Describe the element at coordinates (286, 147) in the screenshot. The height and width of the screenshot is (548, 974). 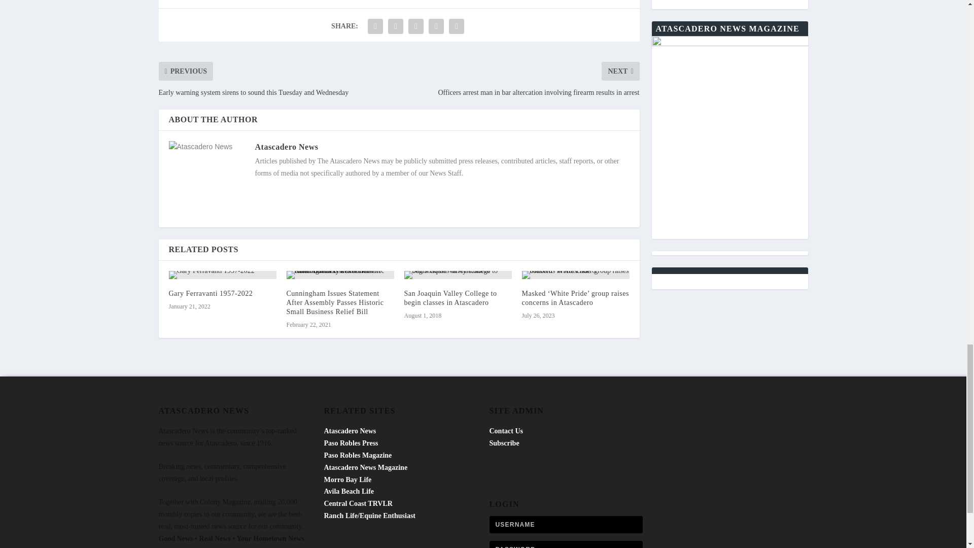
I see `Atascadero News` at that location.